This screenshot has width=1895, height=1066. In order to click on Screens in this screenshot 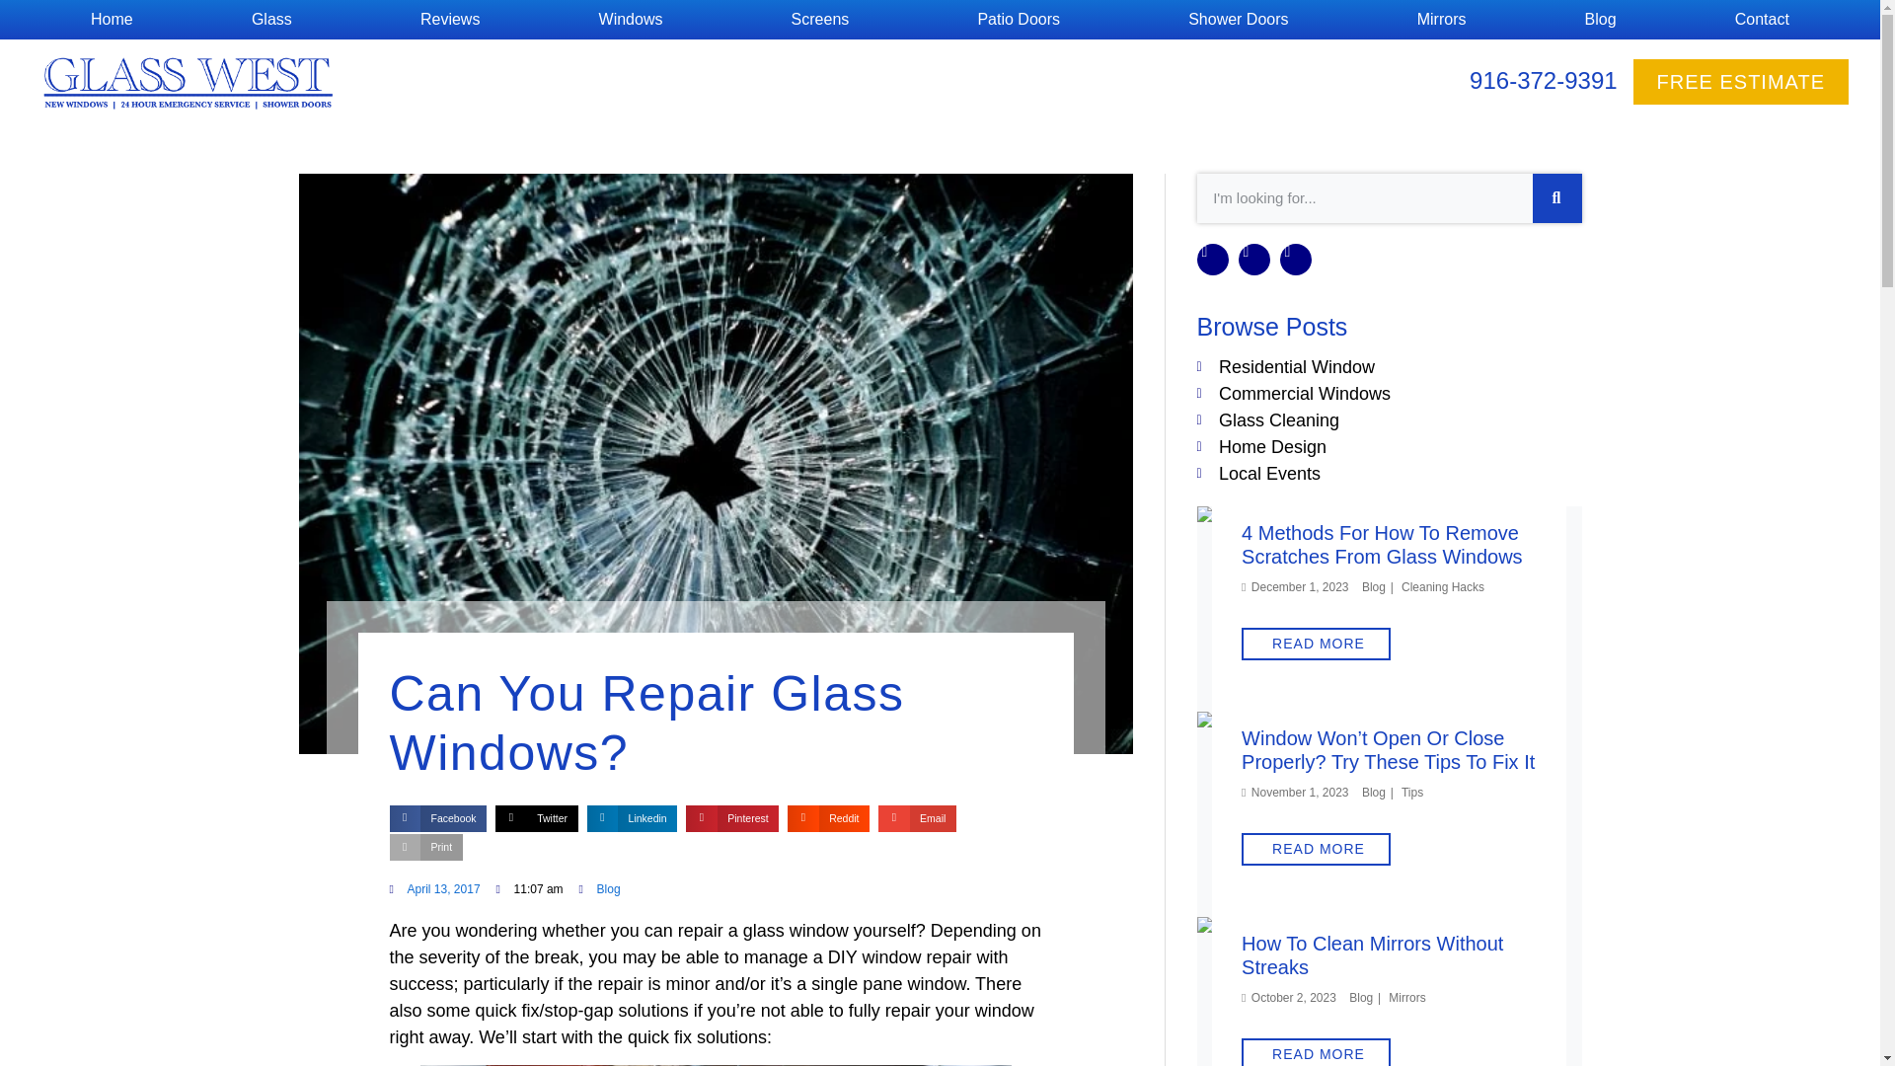, I will do `click(825, 20)`.